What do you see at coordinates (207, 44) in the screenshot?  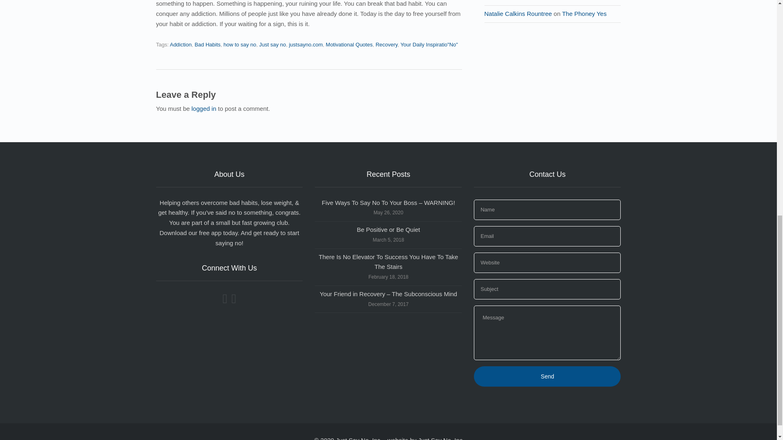 I see `Bad Habits` at bounding box center [207, 44].